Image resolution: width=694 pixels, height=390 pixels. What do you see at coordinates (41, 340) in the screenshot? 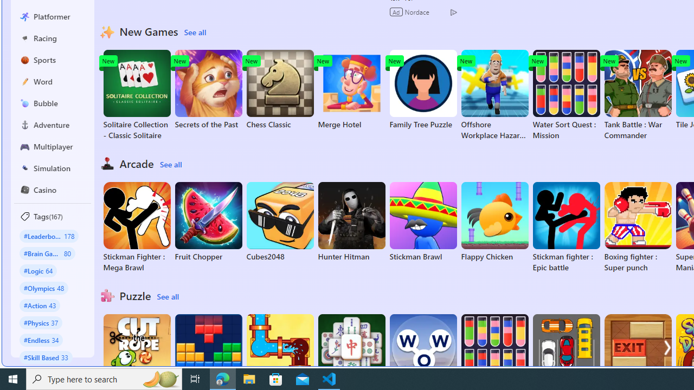
I see `#Endless 34` at bounding box center [41, 340].